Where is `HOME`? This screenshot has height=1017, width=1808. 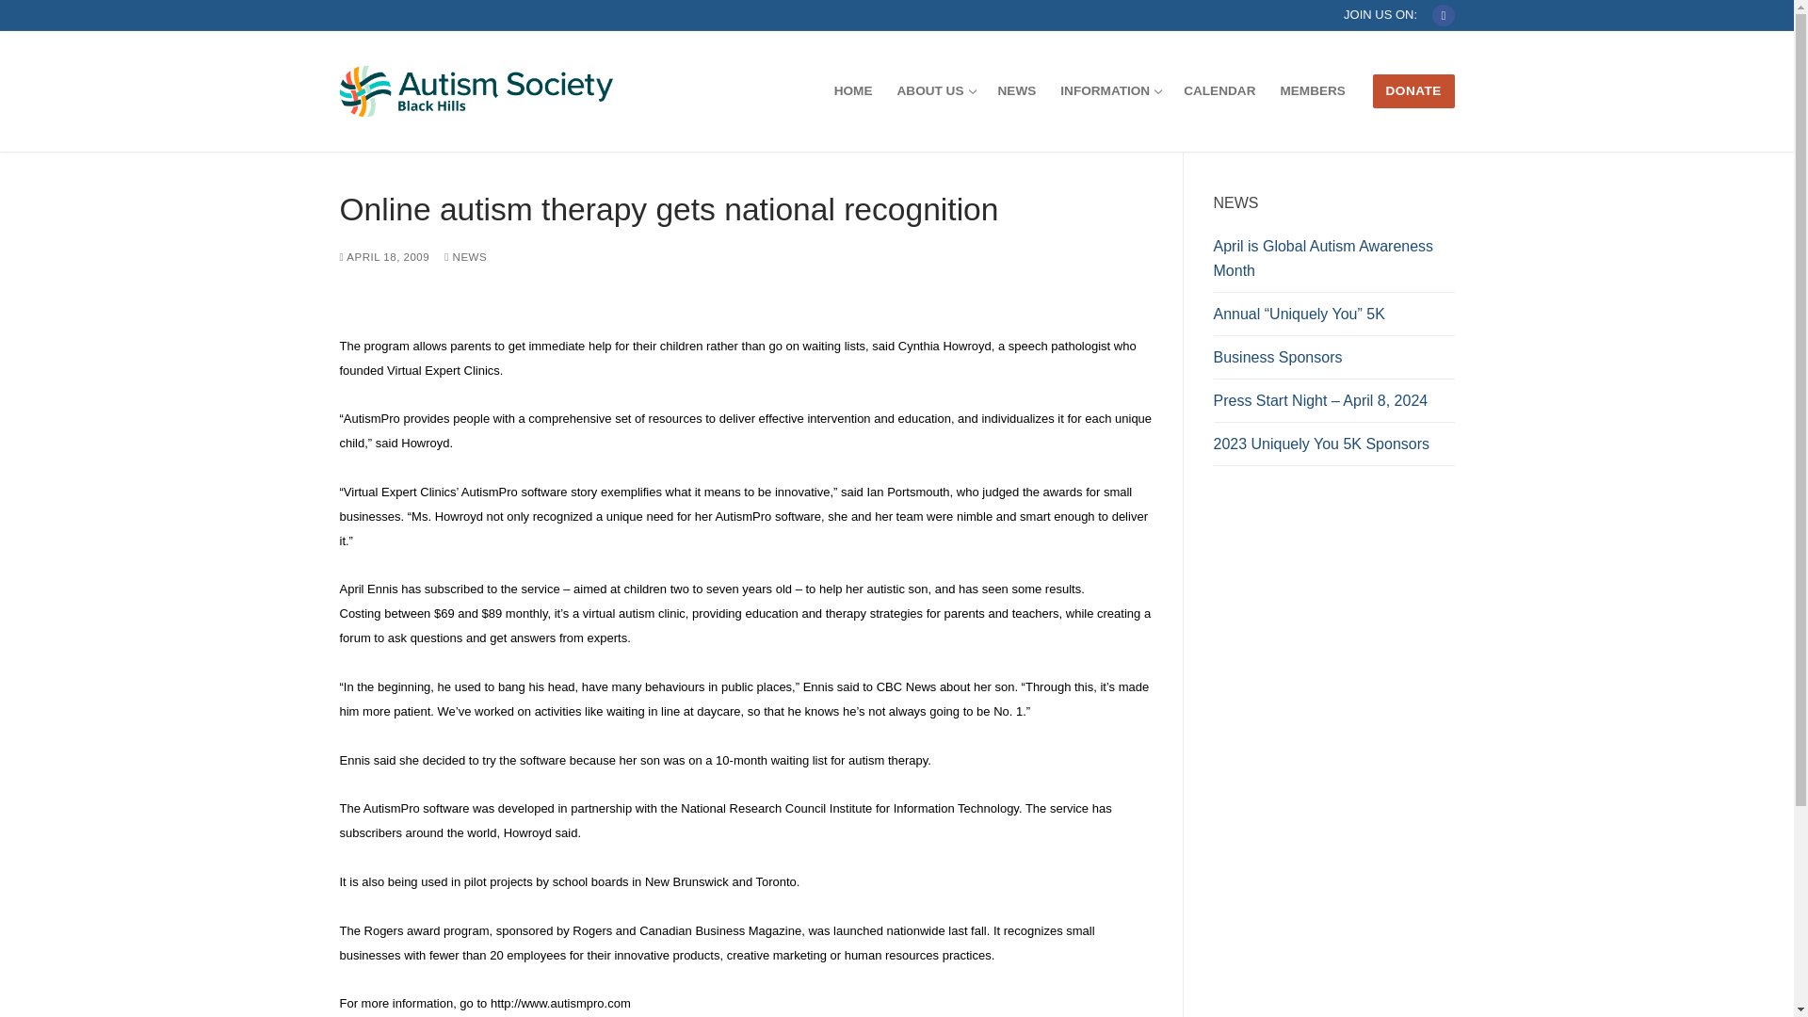
HOME is located at coordinates (853, 90).